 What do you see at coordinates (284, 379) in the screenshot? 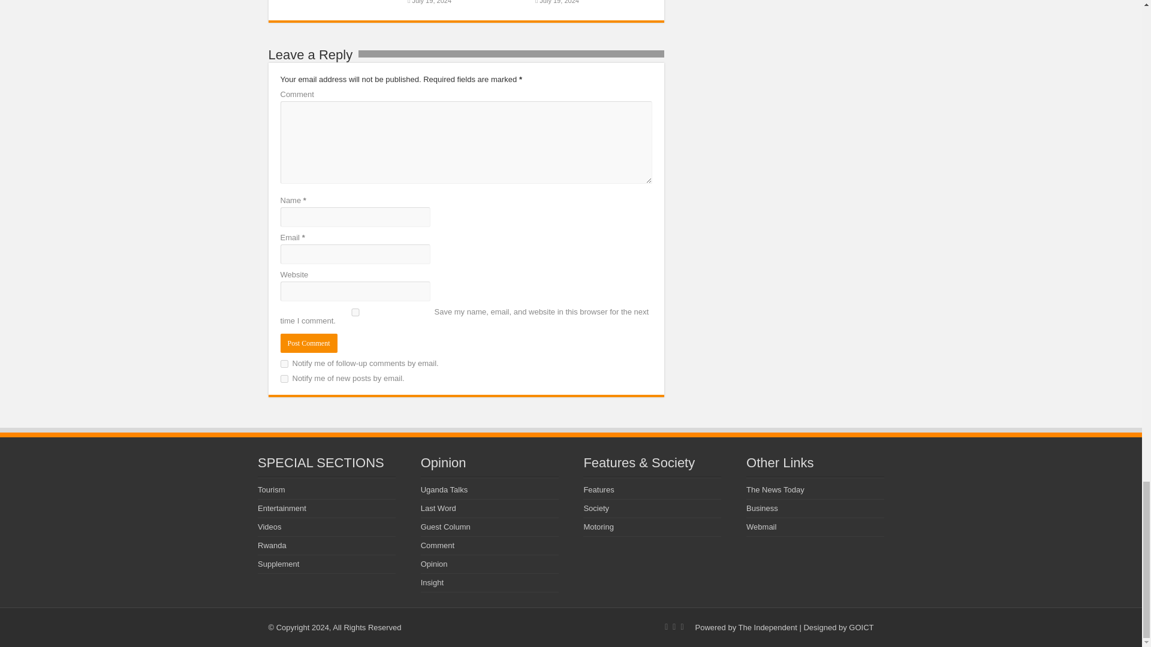
I see `subscribe` at bounding box center [284, 379].